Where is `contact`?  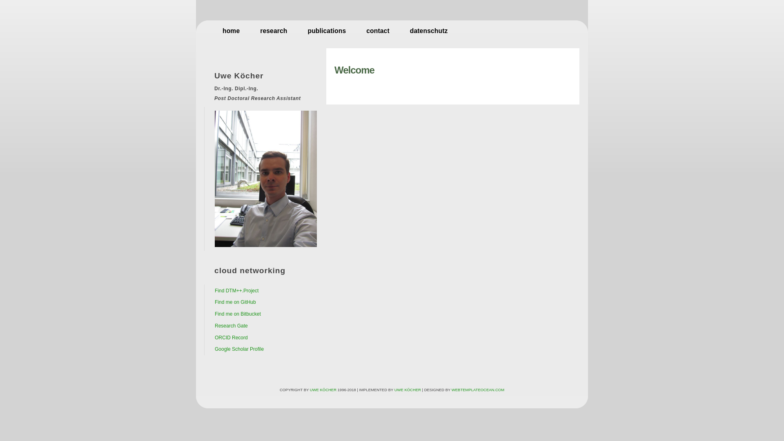
contact is located at coordinates (378, 31).